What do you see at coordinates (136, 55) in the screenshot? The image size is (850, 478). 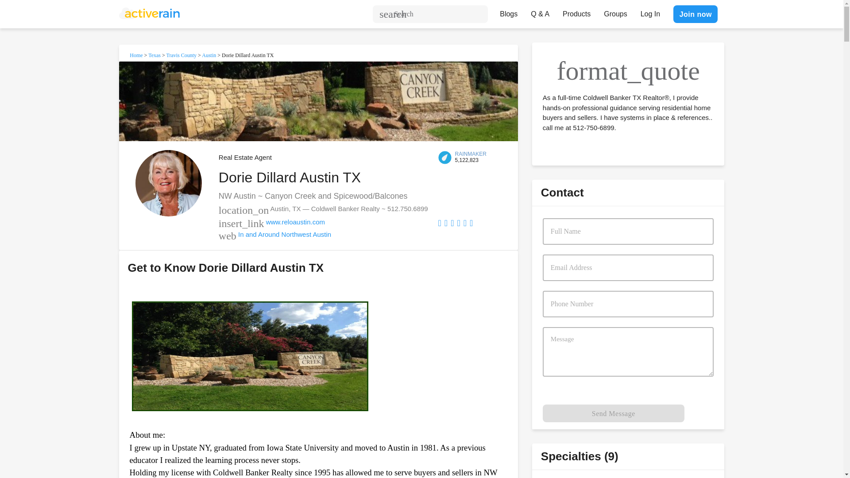 I see `Home` at bounding box center [136, 55].